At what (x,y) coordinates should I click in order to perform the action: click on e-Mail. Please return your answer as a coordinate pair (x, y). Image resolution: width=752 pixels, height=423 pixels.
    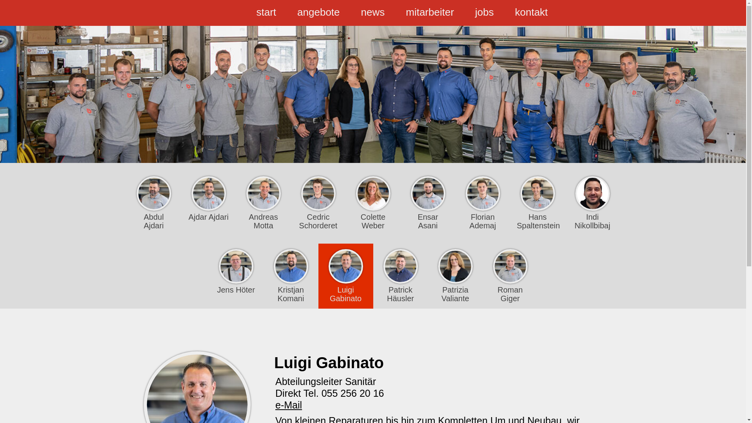
    Looking at the image, I should click on (289, 405).